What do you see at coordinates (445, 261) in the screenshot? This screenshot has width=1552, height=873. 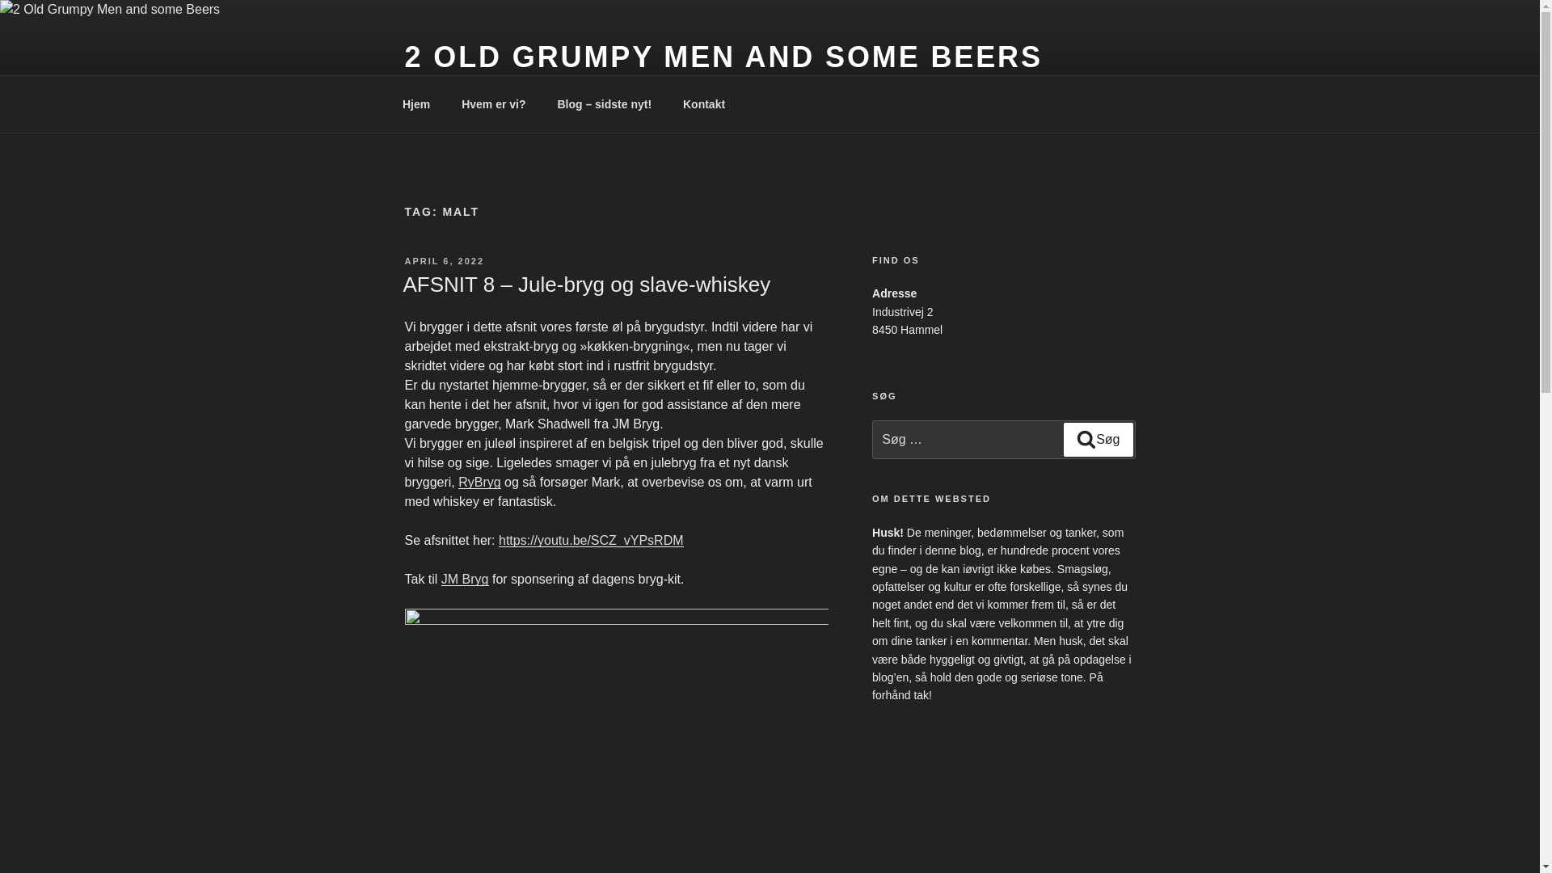 I see `APRIL 6, 2022` at bounding box center [445, 261].